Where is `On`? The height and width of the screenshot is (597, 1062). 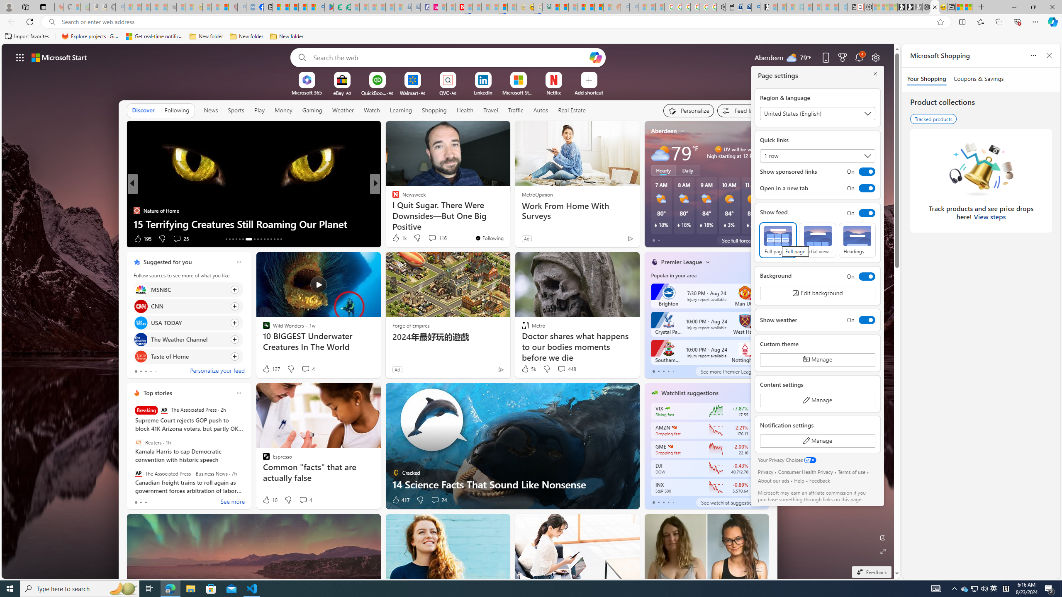 On is located at coordinates (859, 276).